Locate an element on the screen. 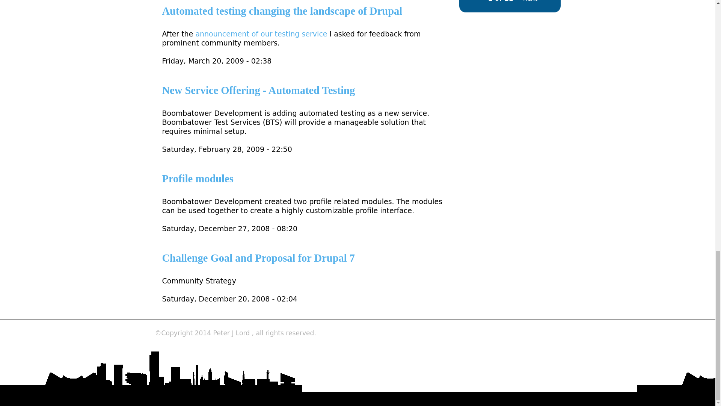  Go to next page is located at coordinates (532, 1).